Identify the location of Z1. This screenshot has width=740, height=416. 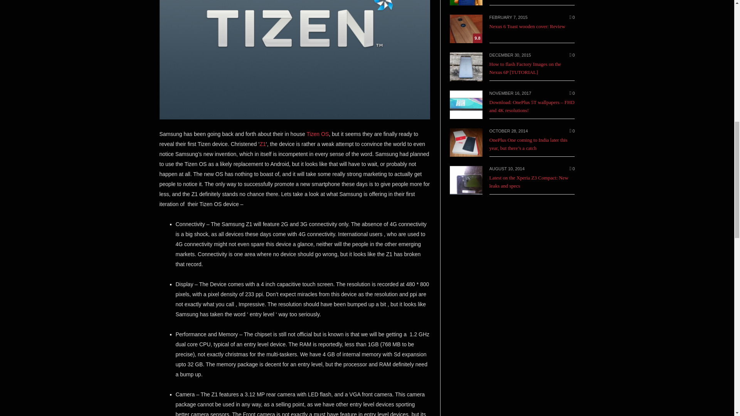
(262, 144).